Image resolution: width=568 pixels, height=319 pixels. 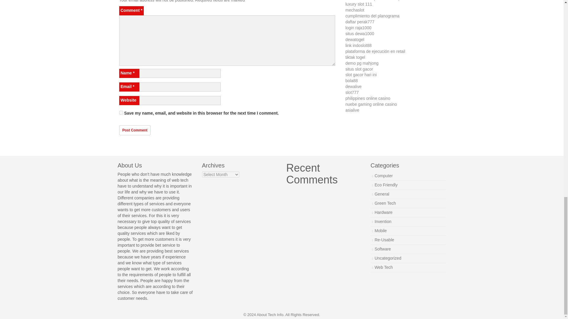 I want to click on Post Comment, so click(x=134, y=130).